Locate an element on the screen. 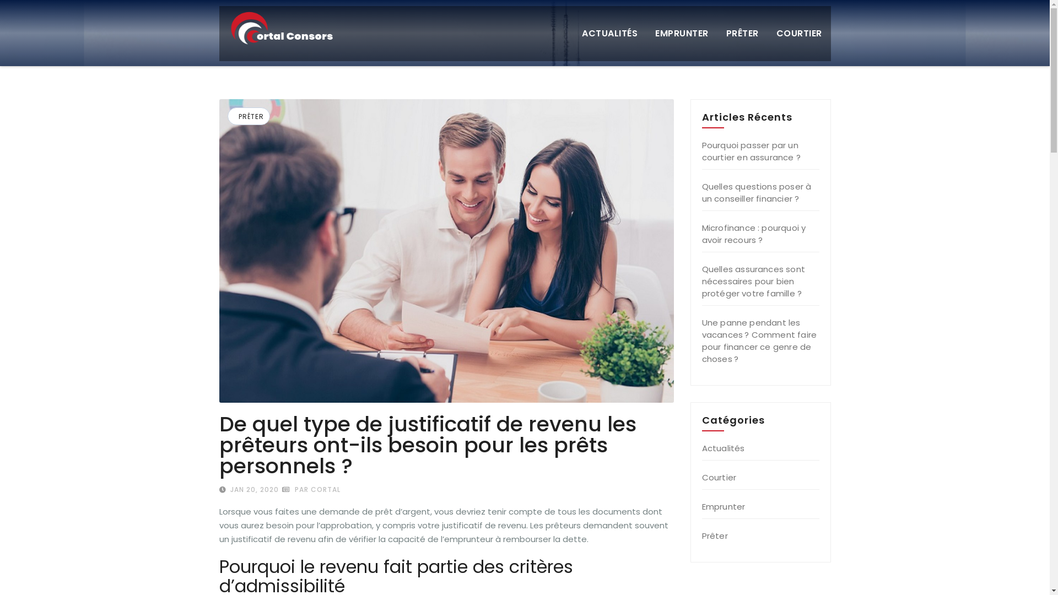 This screenshot has width=1058, height=595. COURTIER is located at coordinates (799, 34).